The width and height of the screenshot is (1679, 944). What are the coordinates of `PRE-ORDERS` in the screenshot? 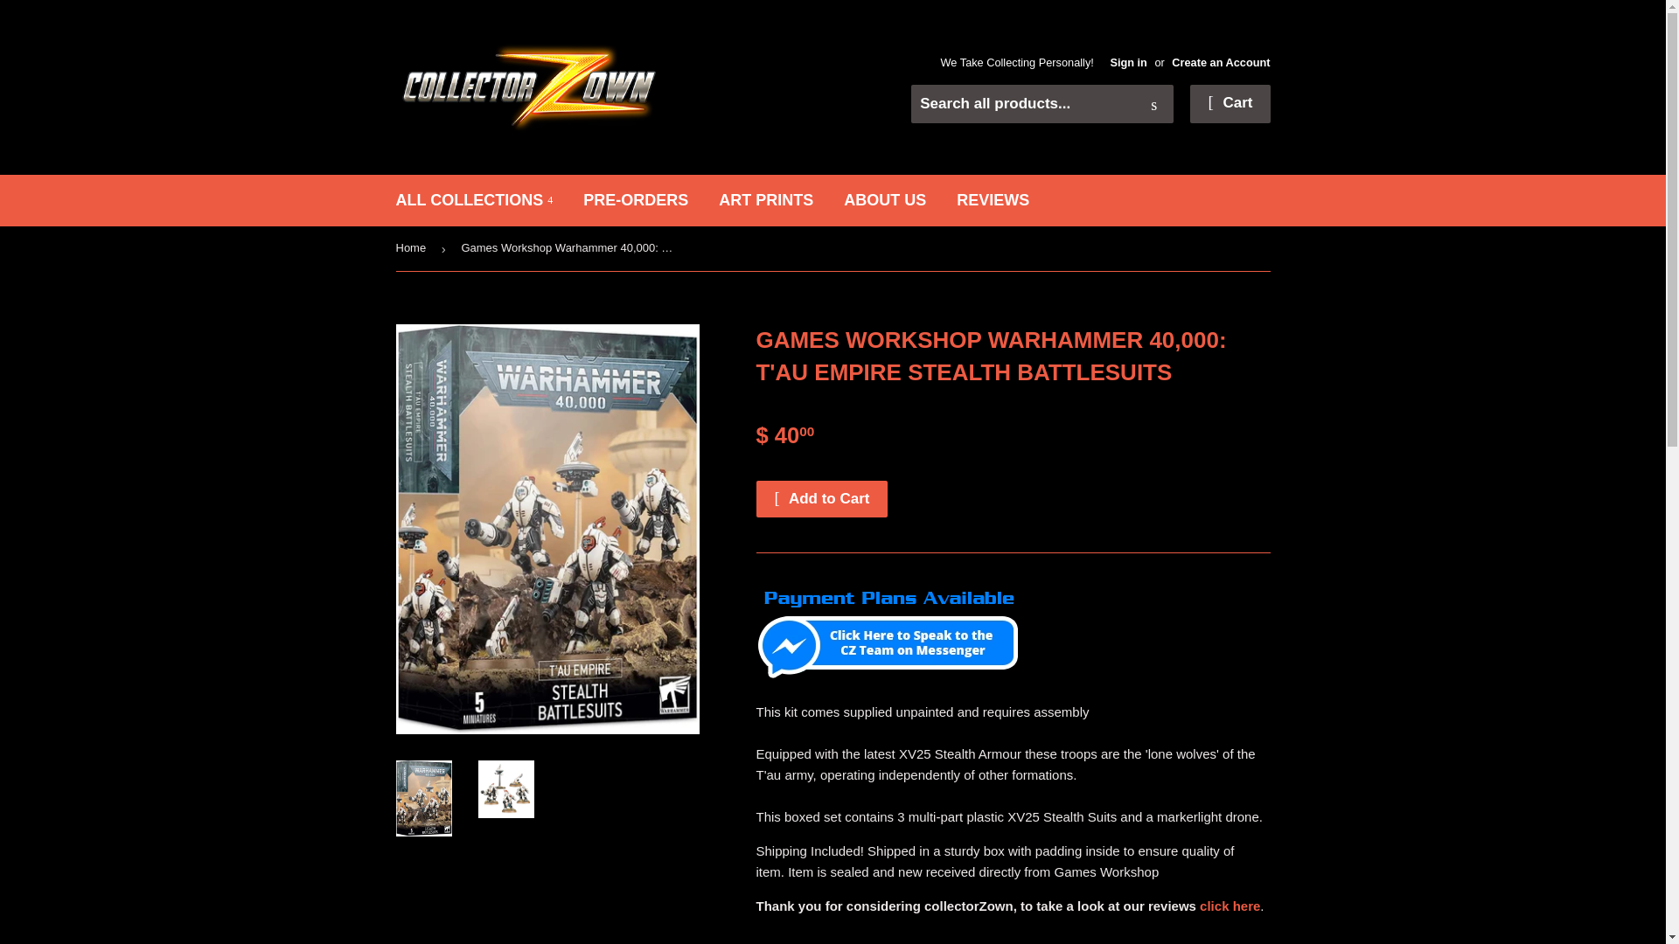 It's located at (636, 200).